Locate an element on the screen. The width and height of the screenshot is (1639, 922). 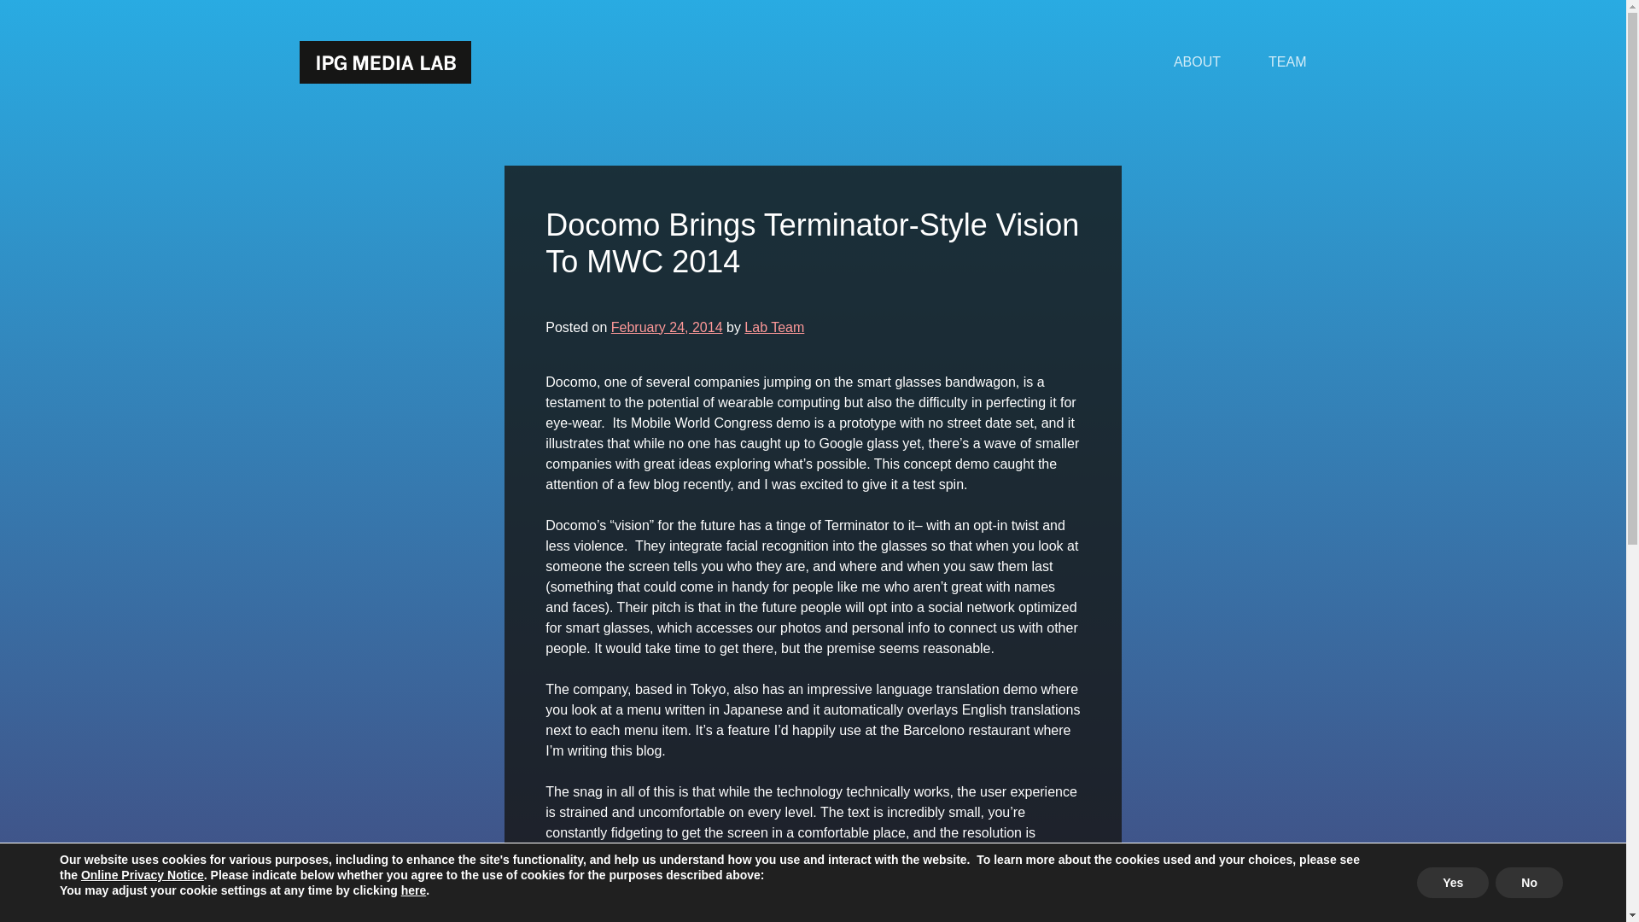
smat glasses is located at coordinates (812, 914).